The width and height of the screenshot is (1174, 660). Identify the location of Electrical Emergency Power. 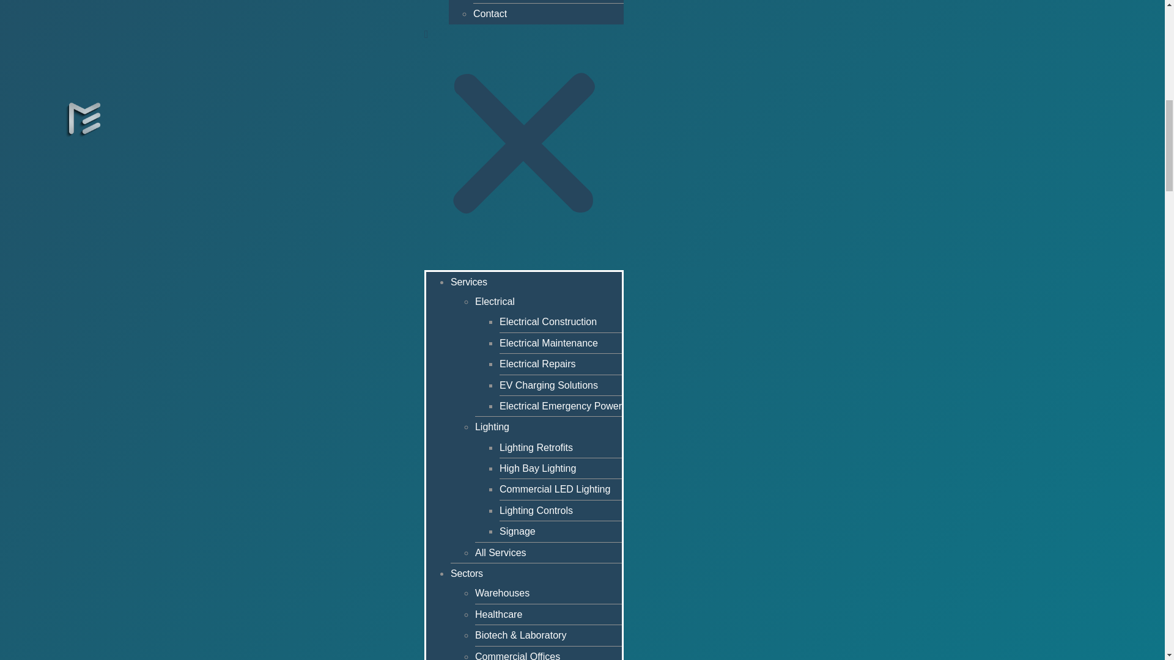
(561, 406).